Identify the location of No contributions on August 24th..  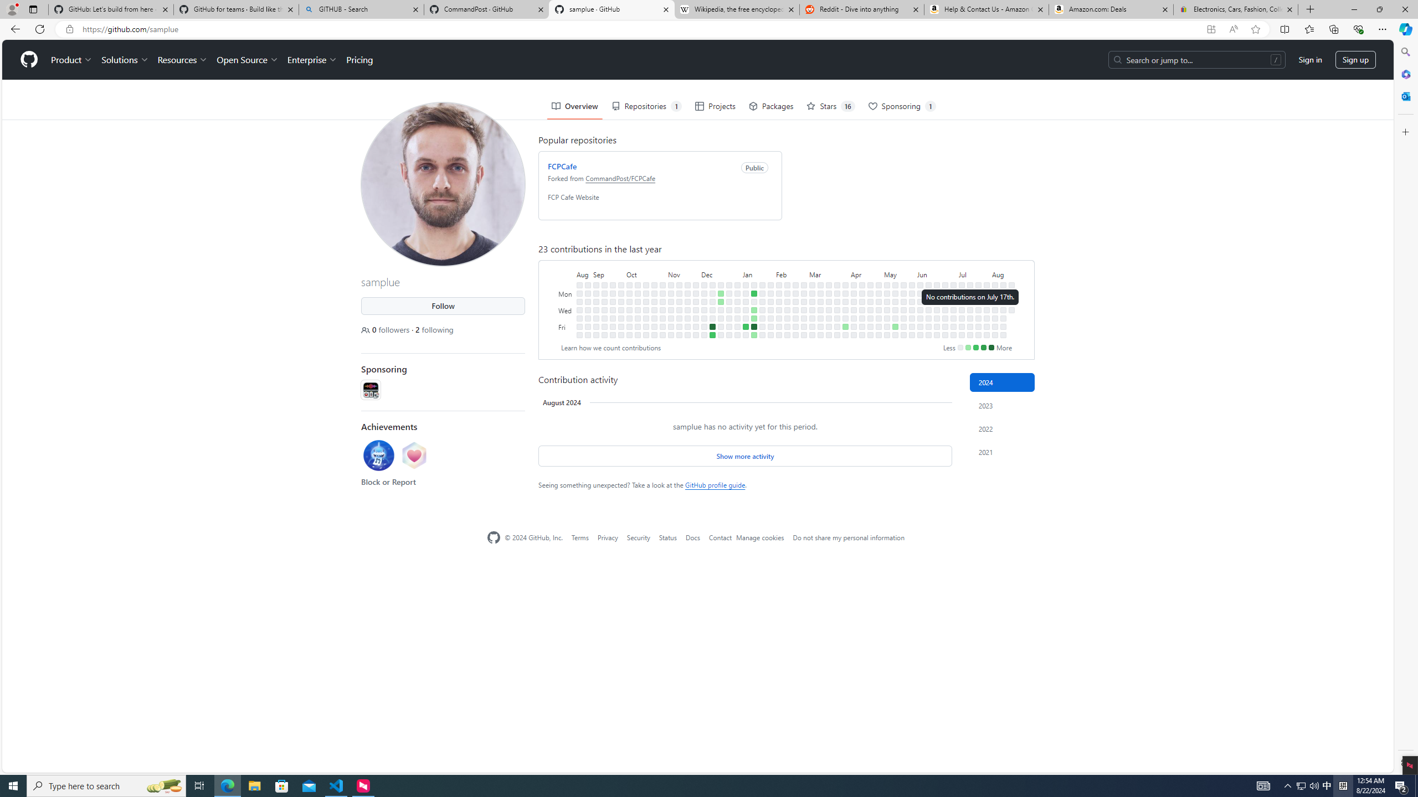
(579, 318).